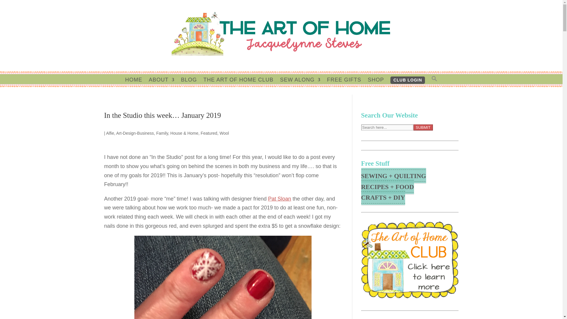 This screenshot has width=567, height=319. Describe the element at coordinates (209, 133) in the screenshot. I see `Featured` at that location.